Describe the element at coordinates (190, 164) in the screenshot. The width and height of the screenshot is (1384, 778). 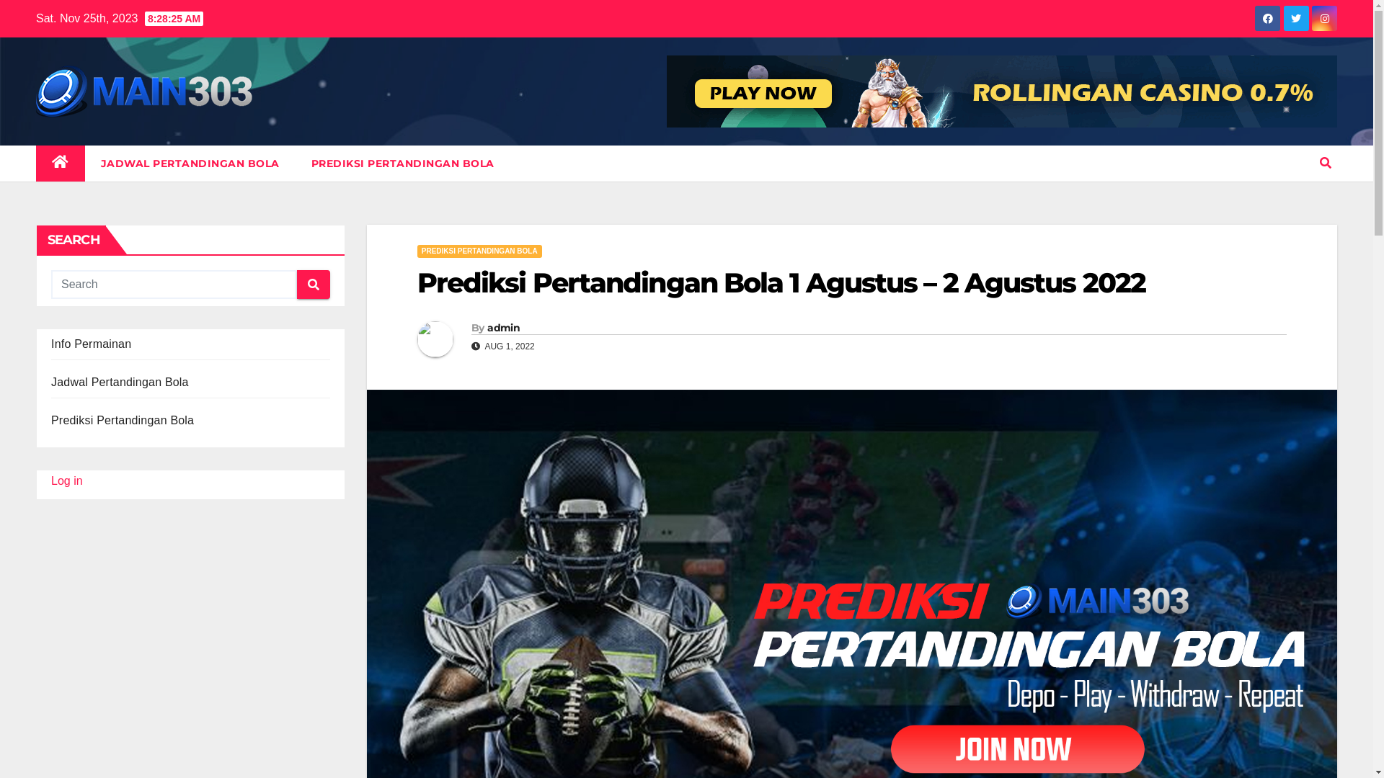
I see `JADWAL PERTANDINGAN BOLA` at that location.